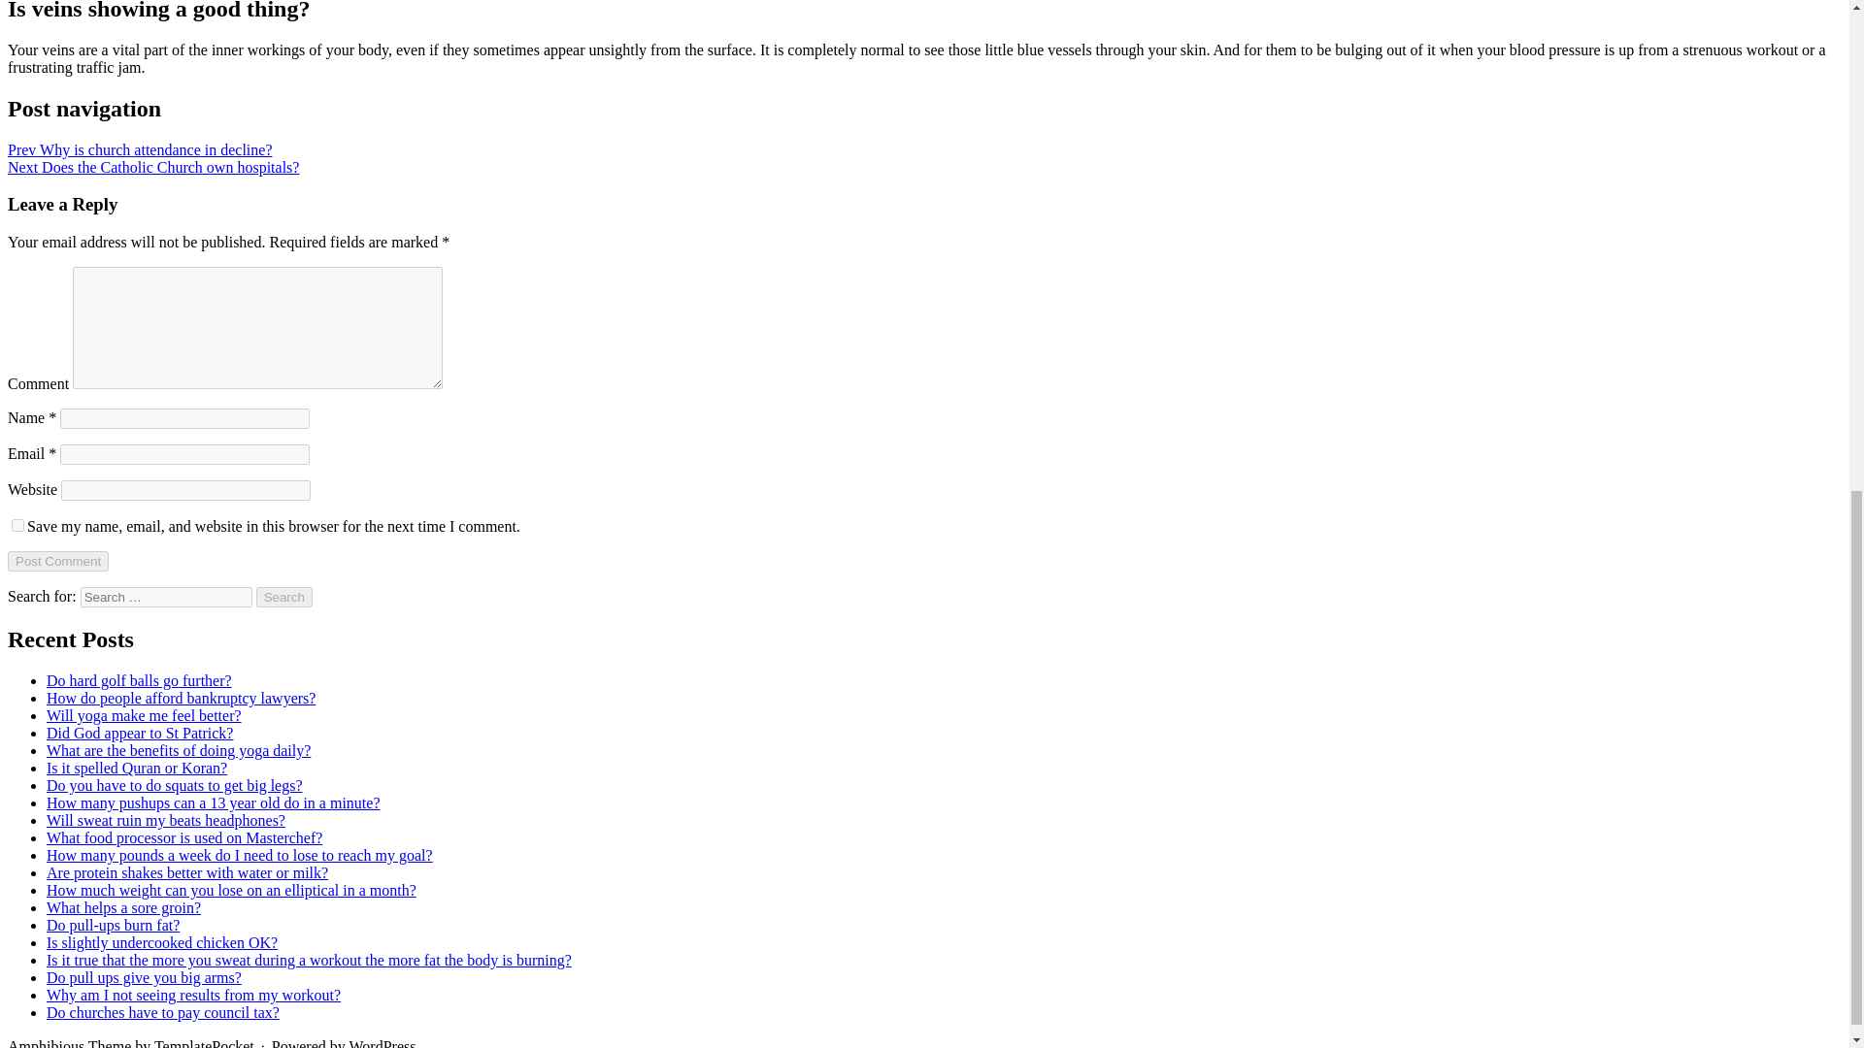  Describe the element at coordinates (231, 890) in the screenshot. I see `How much weight can you lose on an elliptical in a month?` at that location.